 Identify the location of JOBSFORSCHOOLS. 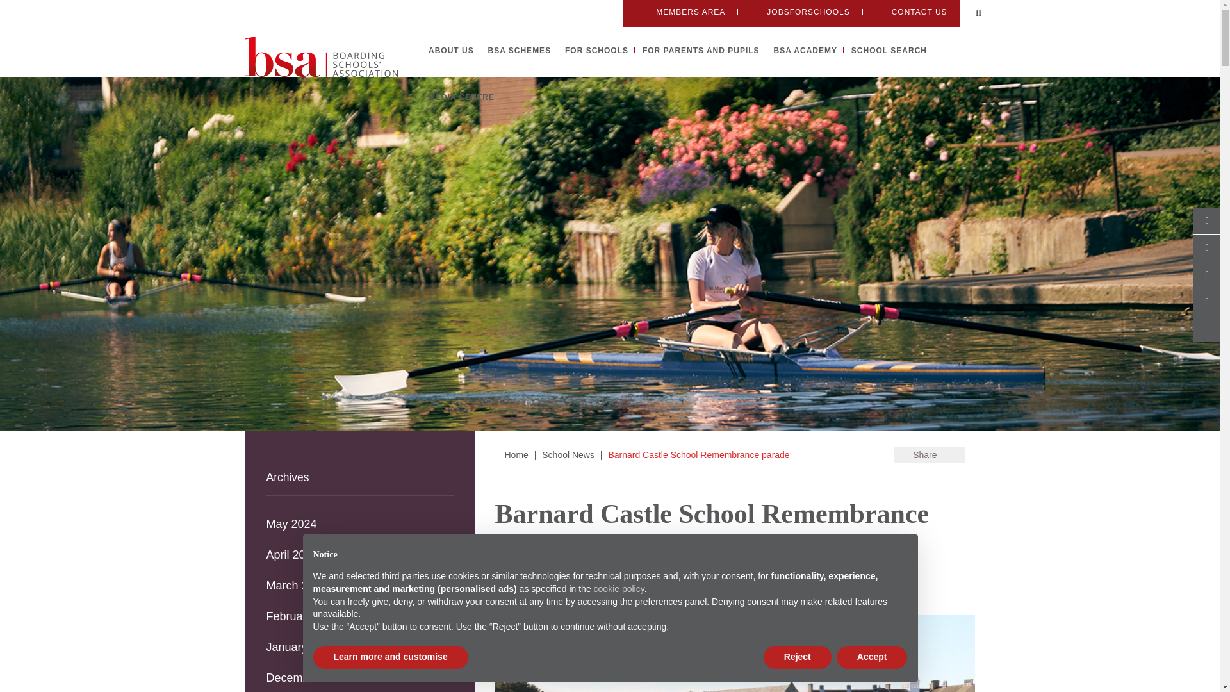
(799, 12).